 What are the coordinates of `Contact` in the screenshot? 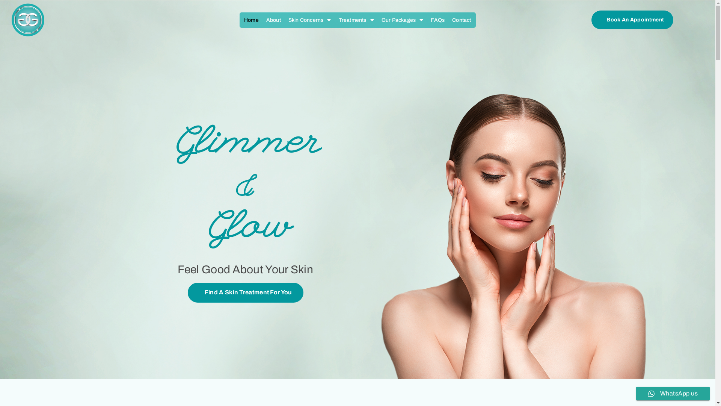 It's located at (462, 20).